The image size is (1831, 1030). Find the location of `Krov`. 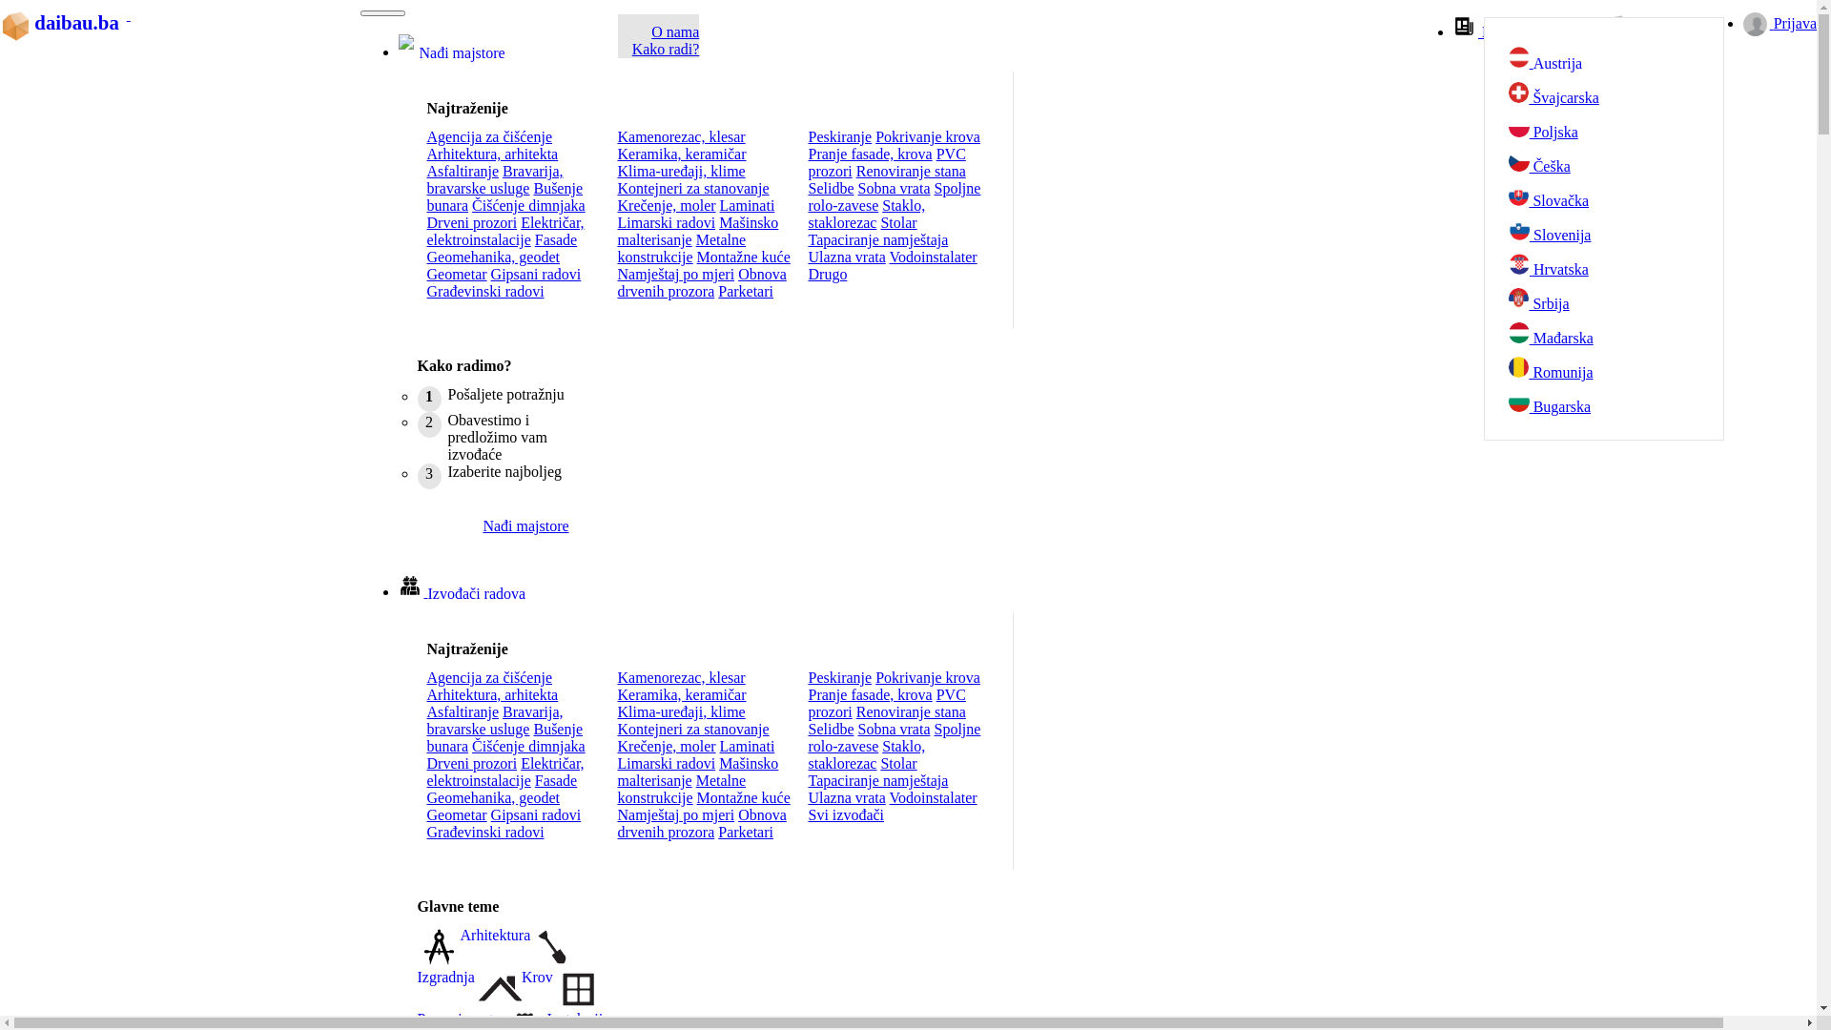

Krov is located at coordinates (516, 1001).